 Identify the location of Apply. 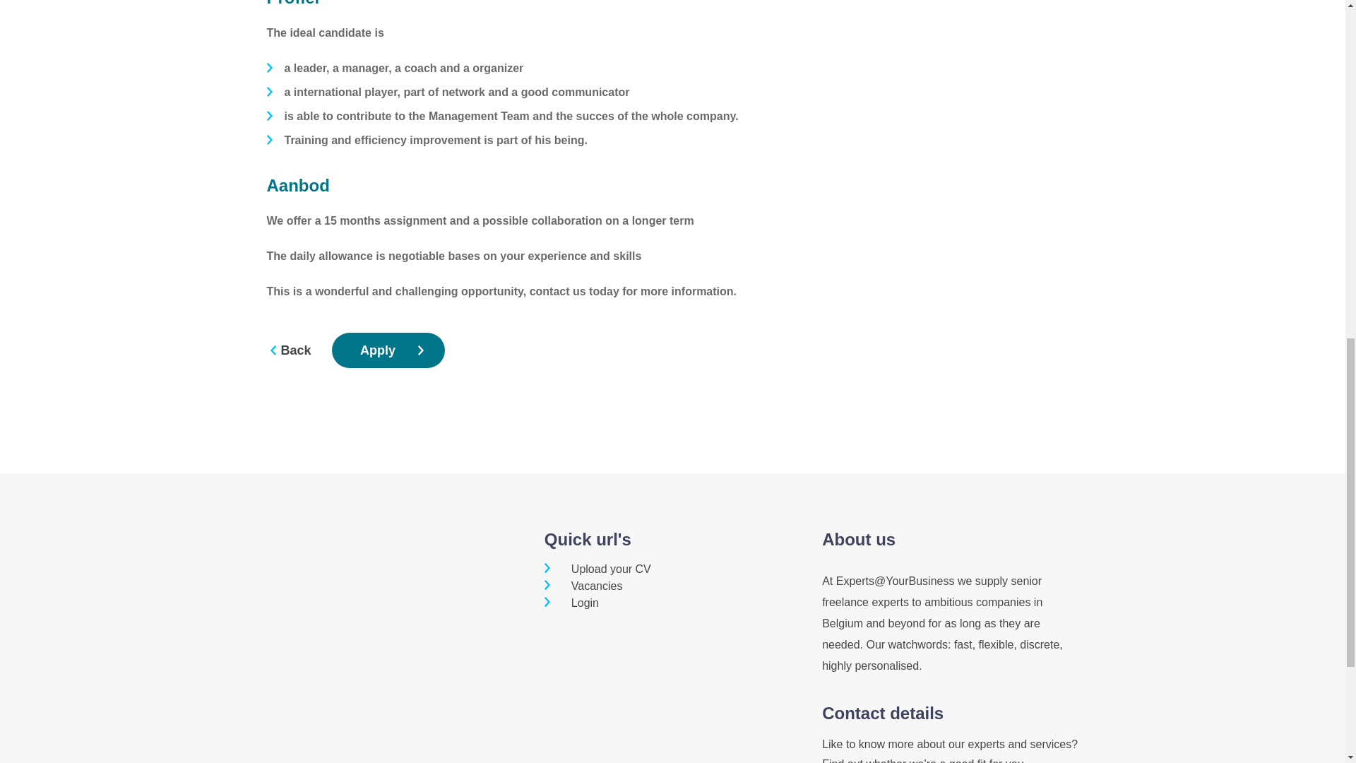
(388, 350).